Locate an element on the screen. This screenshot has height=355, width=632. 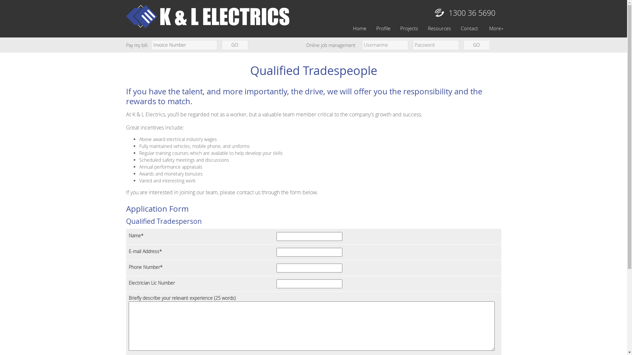
GO is located at coordinates (477, 45).